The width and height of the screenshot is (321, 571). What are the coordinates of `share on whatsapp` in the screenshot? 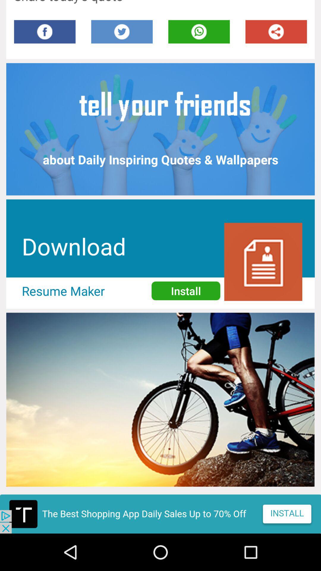 It's located at (199, 32).